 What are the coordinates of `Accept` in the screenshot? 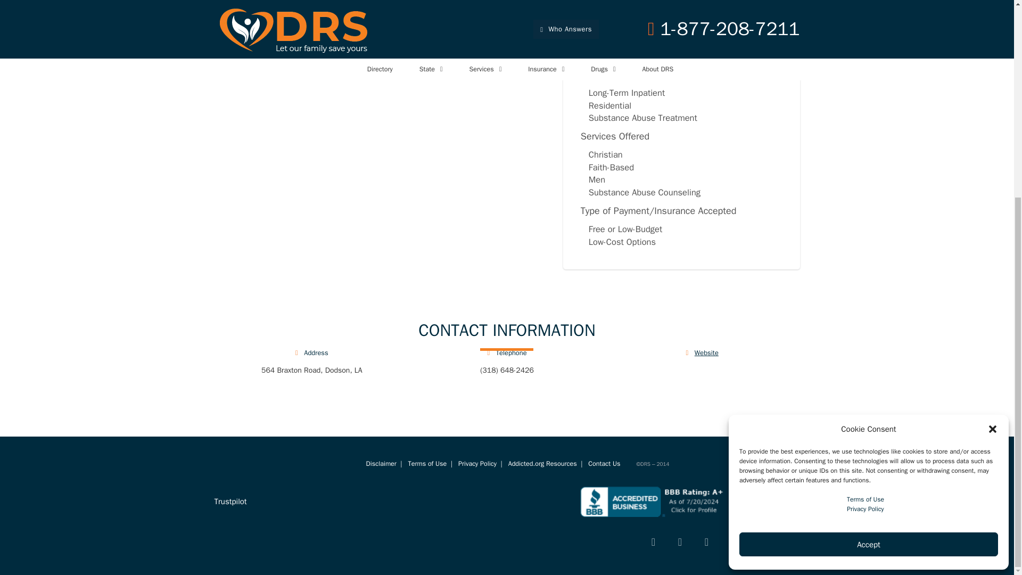 It's located at (869, 250).